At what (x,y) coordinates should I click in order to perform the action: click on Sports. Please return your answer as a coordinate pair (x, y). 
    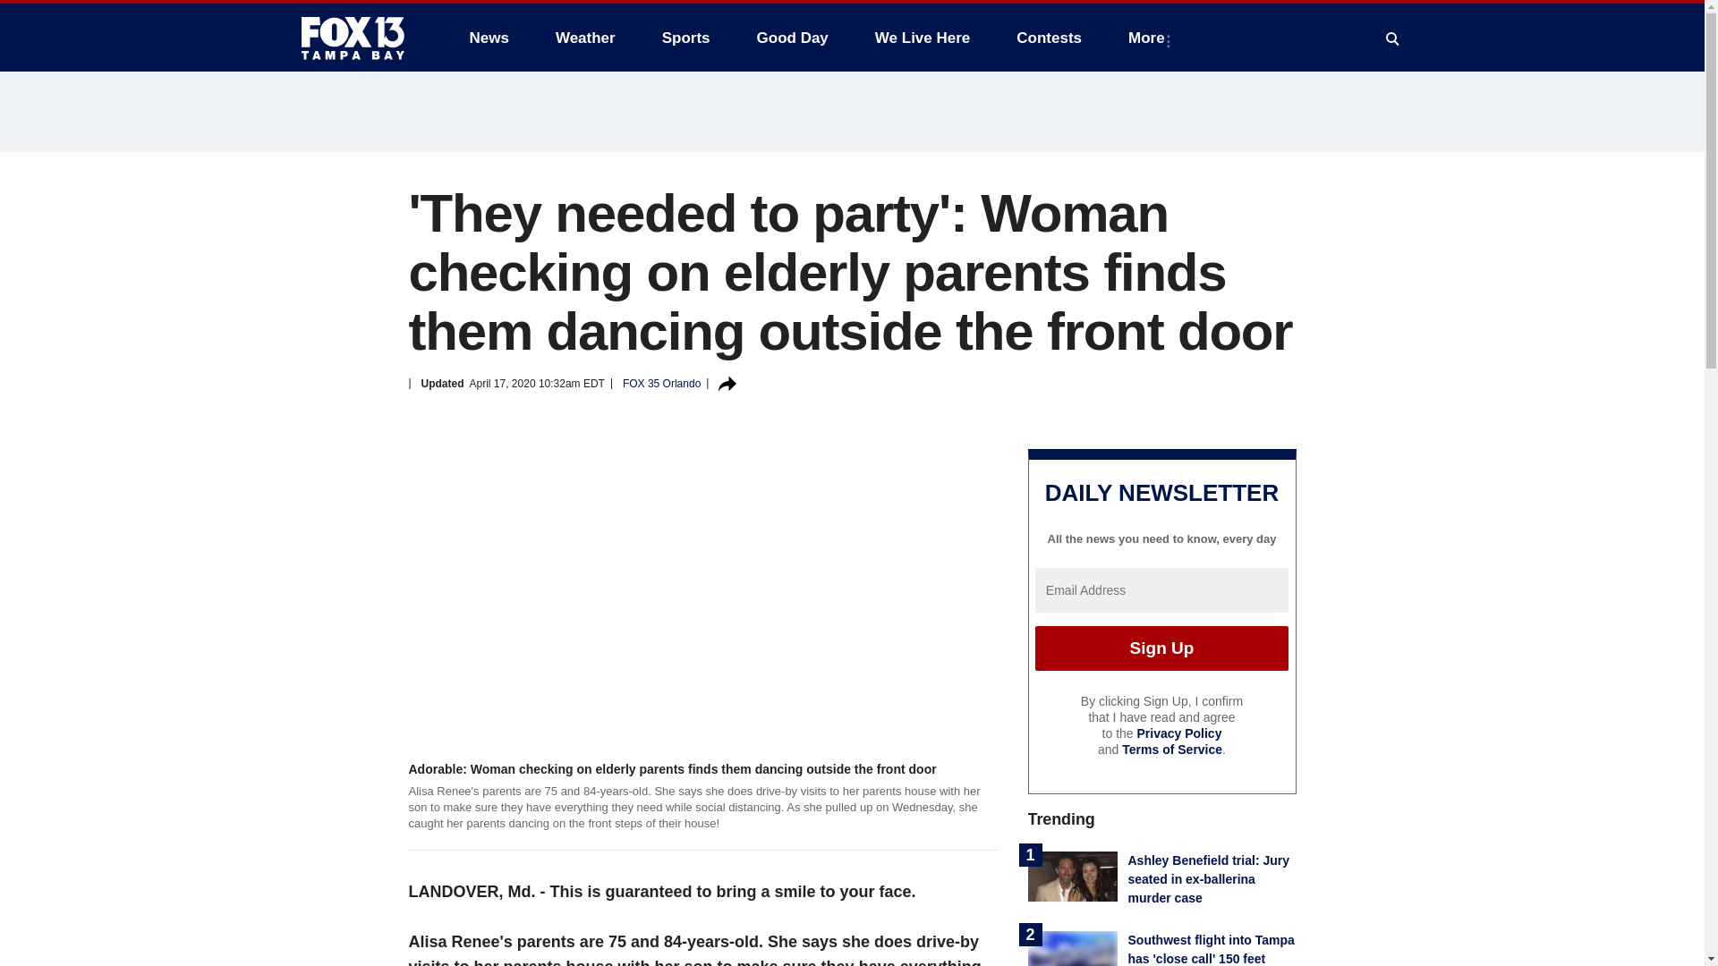
    Looking at the image, I should click on (685, 38).